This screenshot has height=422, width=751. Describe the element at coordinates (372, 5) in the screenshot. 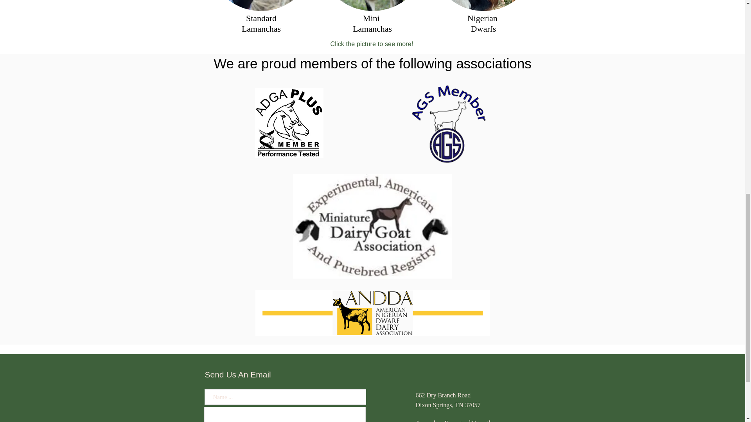

I see `Anamchara Farmstead Mini Lamanchas` at that location.